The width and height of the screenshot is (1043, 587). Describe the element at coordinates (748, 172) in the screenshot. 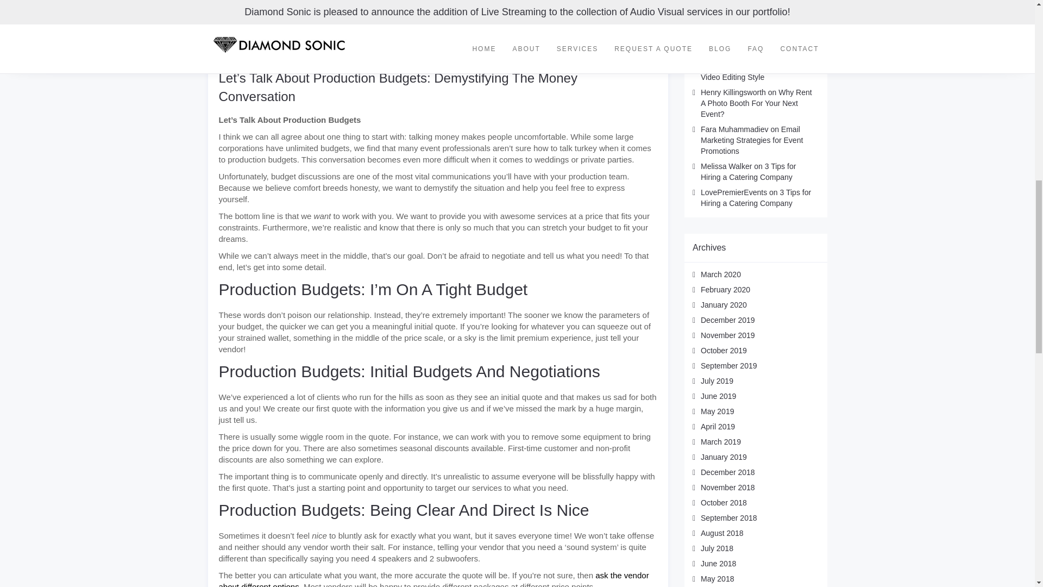

I see `3 Tips for Hiring a Catering Company` at that location.